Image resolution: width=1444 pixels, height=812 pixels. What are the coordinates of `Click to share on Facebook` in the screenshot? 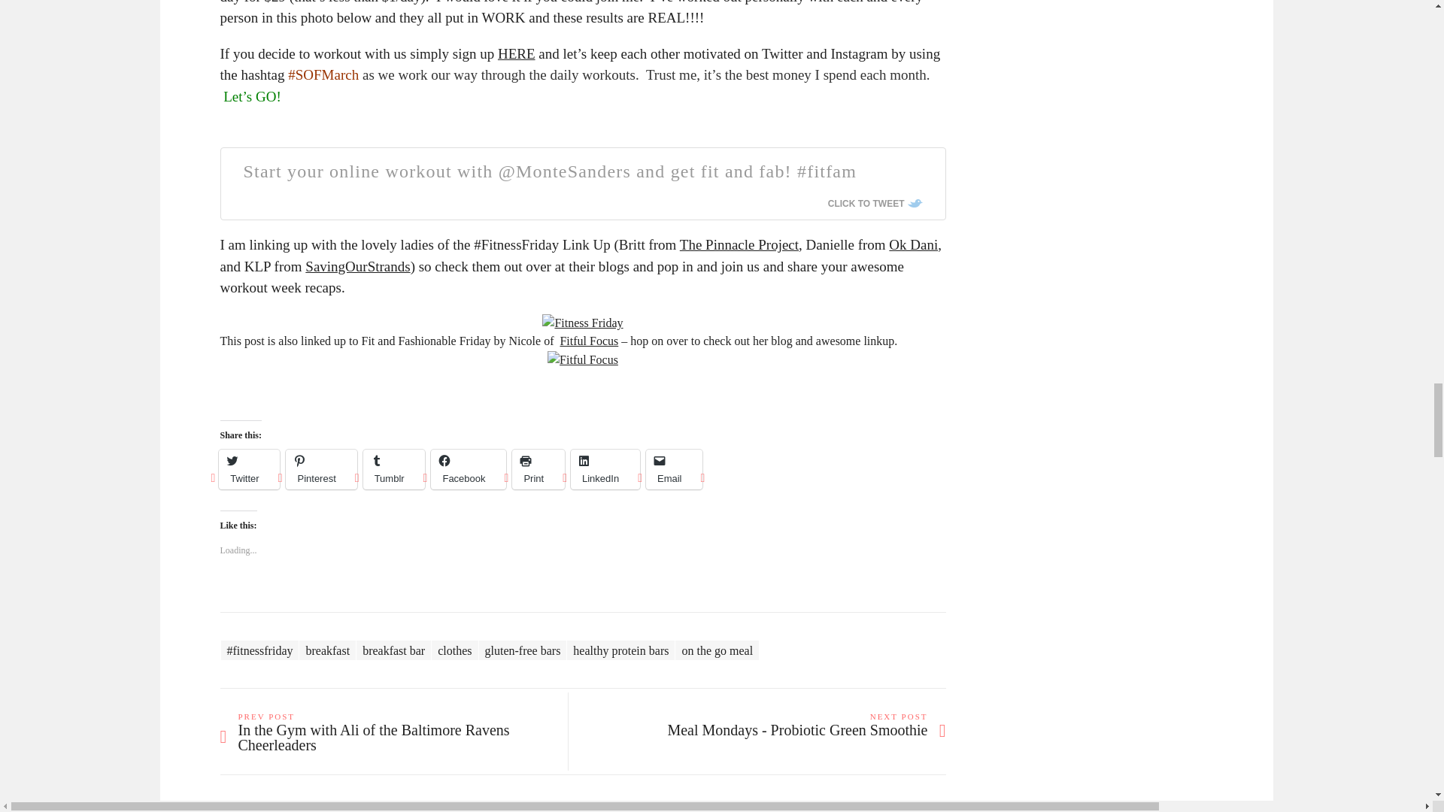 It's located at (468, 469).